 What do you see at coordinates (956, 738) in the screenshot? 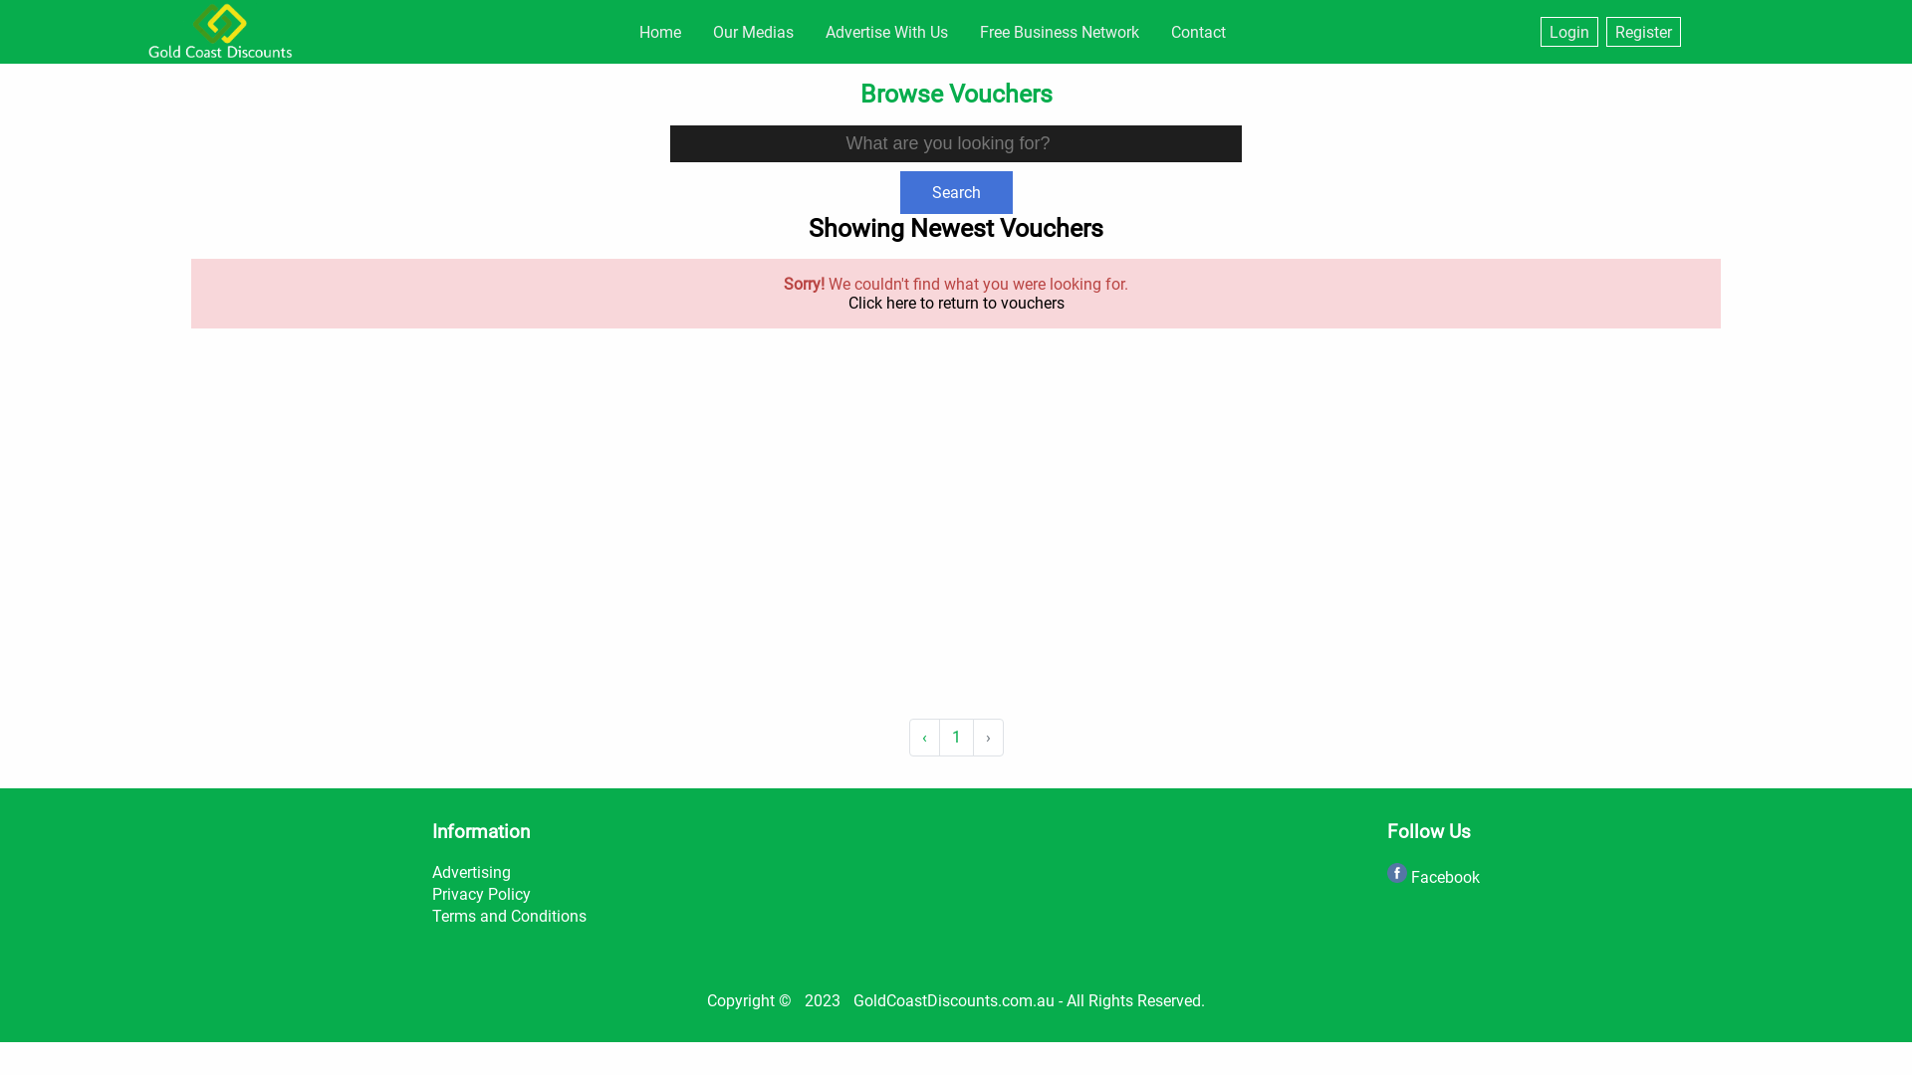
I see `1` at bounding box center [956, 738].